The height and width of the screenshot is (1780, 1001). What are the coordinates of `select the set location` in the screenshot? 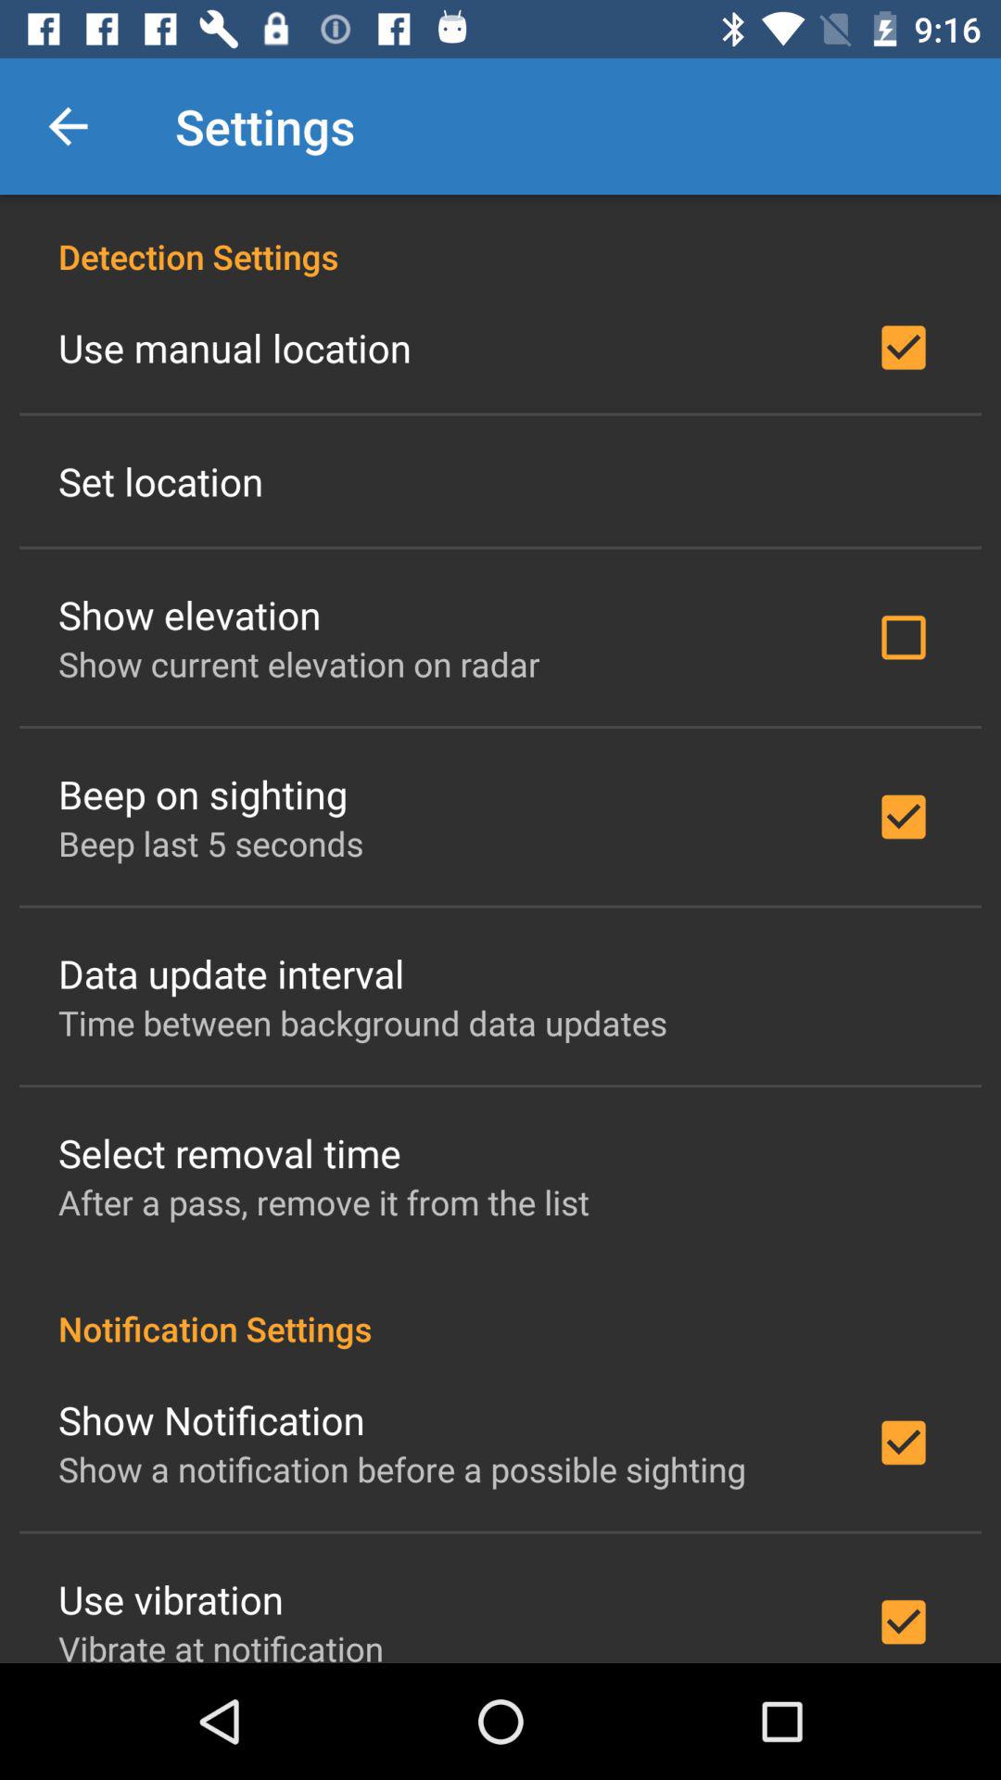 It's located at (161, 480).